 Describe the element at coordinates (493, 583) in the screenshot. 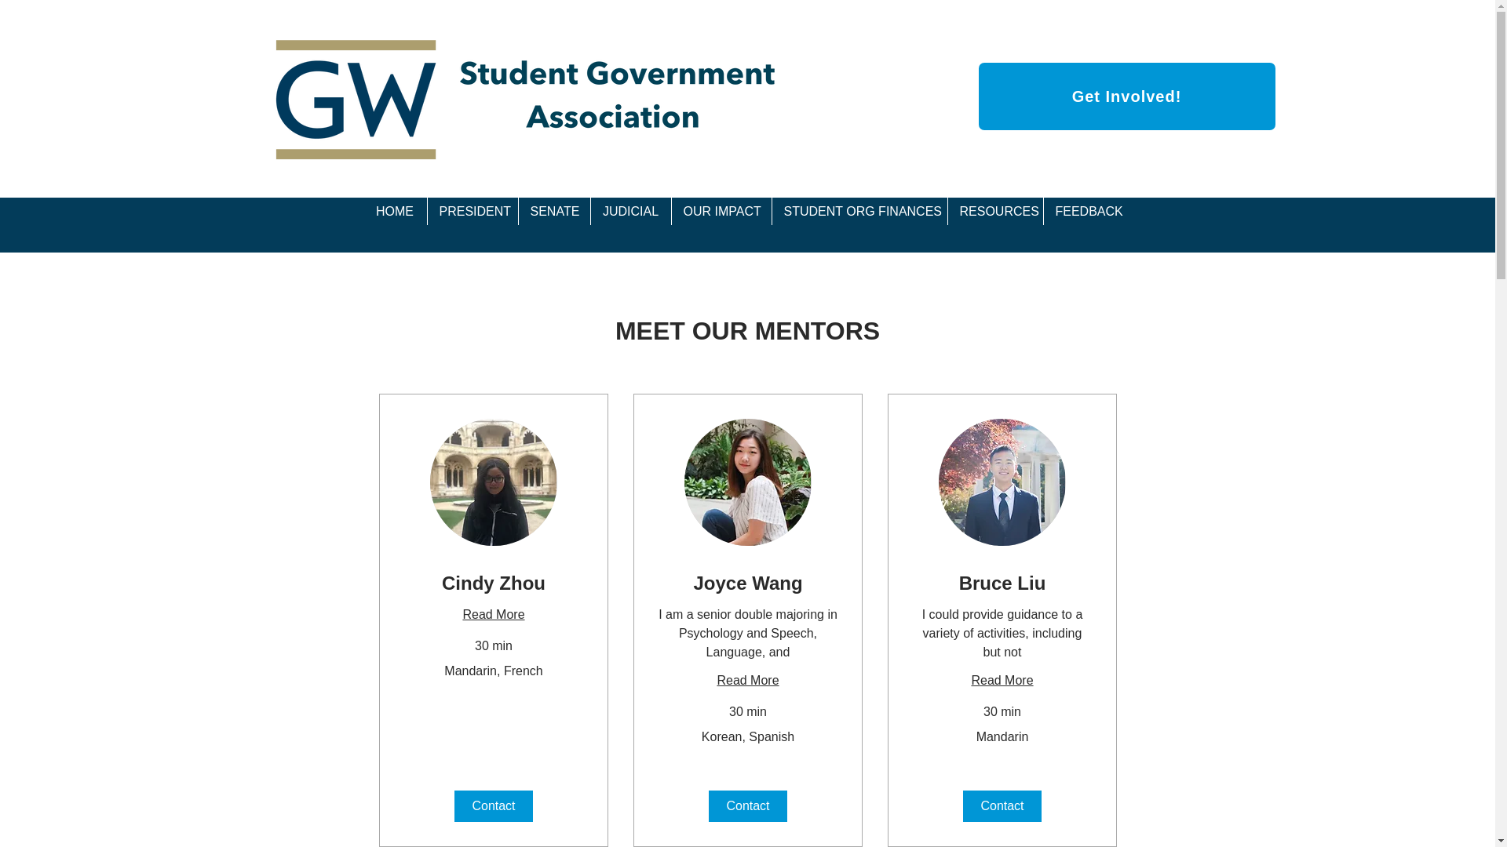

I see `Cindy Zhou` at that location.